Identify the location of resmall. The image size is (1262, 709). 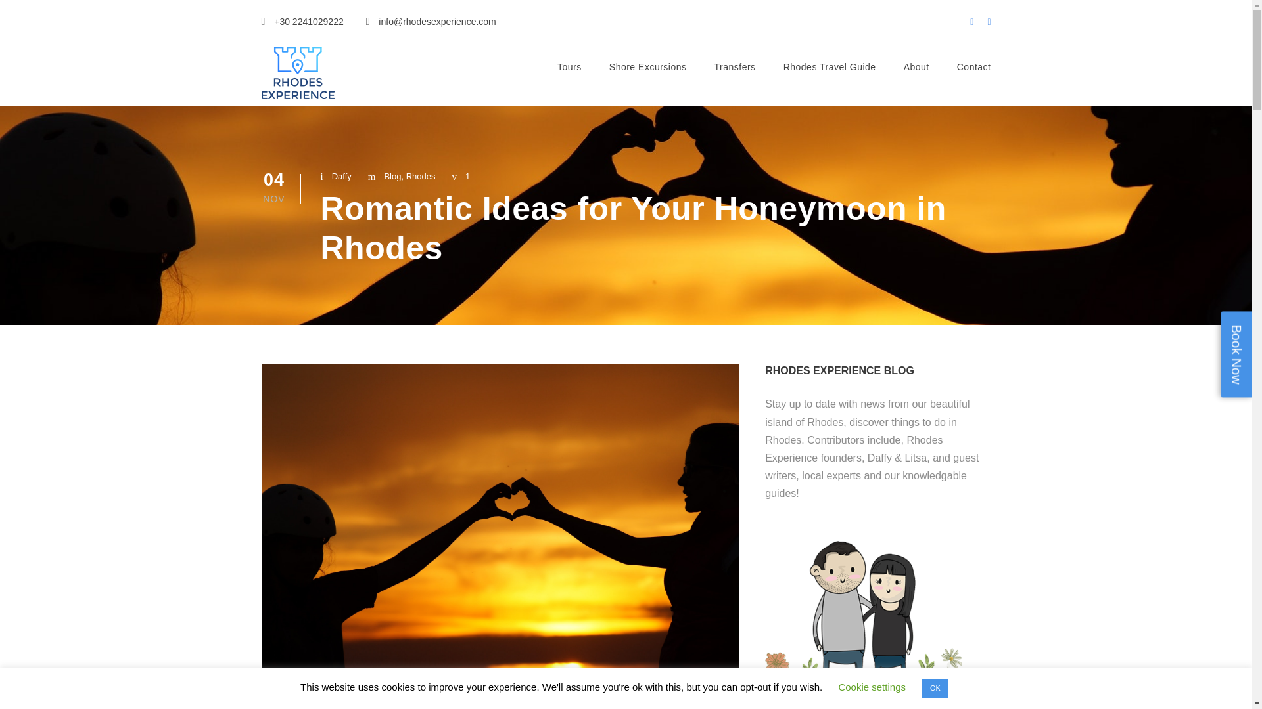
(297, 73).